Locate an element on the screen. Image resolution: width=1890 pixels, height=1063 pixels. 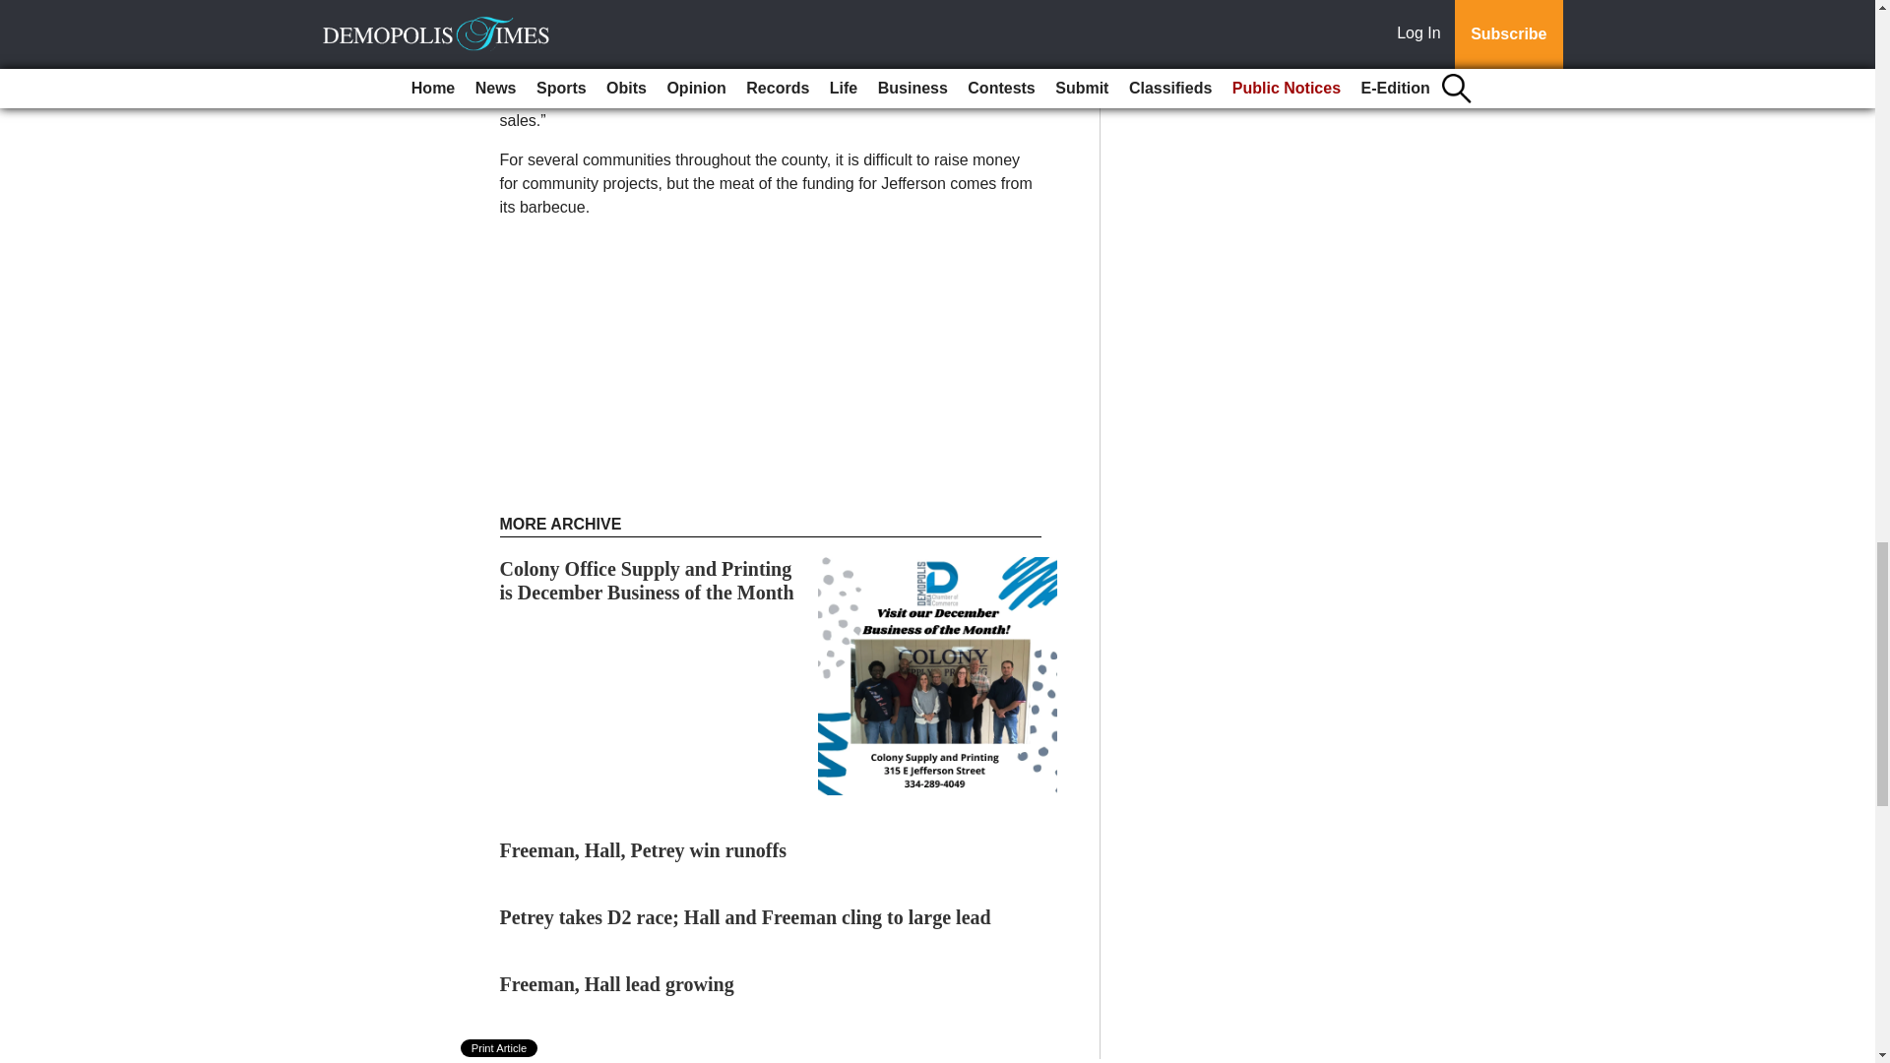
Print Article is located at coordinates (500, 1047).